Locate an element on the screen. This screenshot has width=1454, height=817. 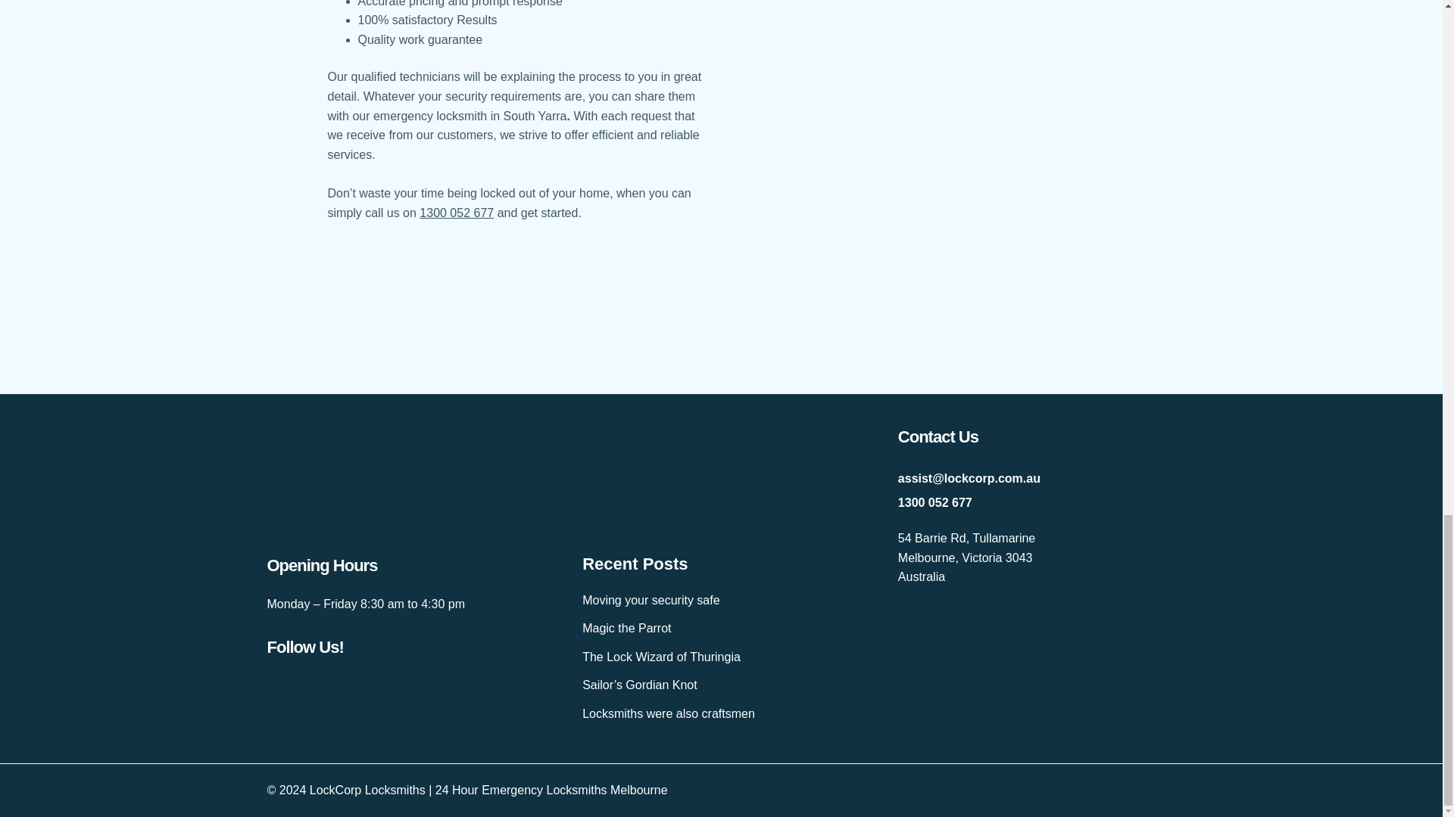
1300 052 677 is located at coordinates (457, 213).